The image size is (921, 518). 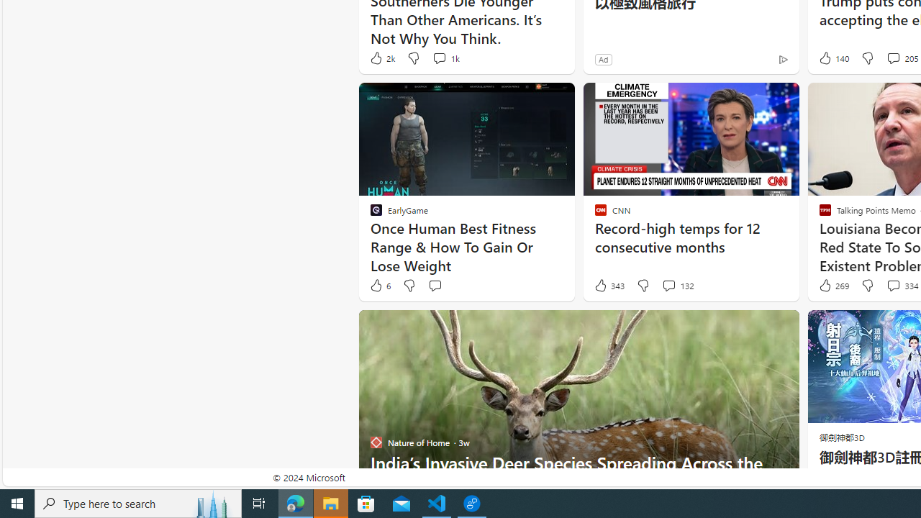 What do you see at coordinates (678, 286) in the screenshot?
I see `View comments 132 Comment` at bounding box center [678, 286].